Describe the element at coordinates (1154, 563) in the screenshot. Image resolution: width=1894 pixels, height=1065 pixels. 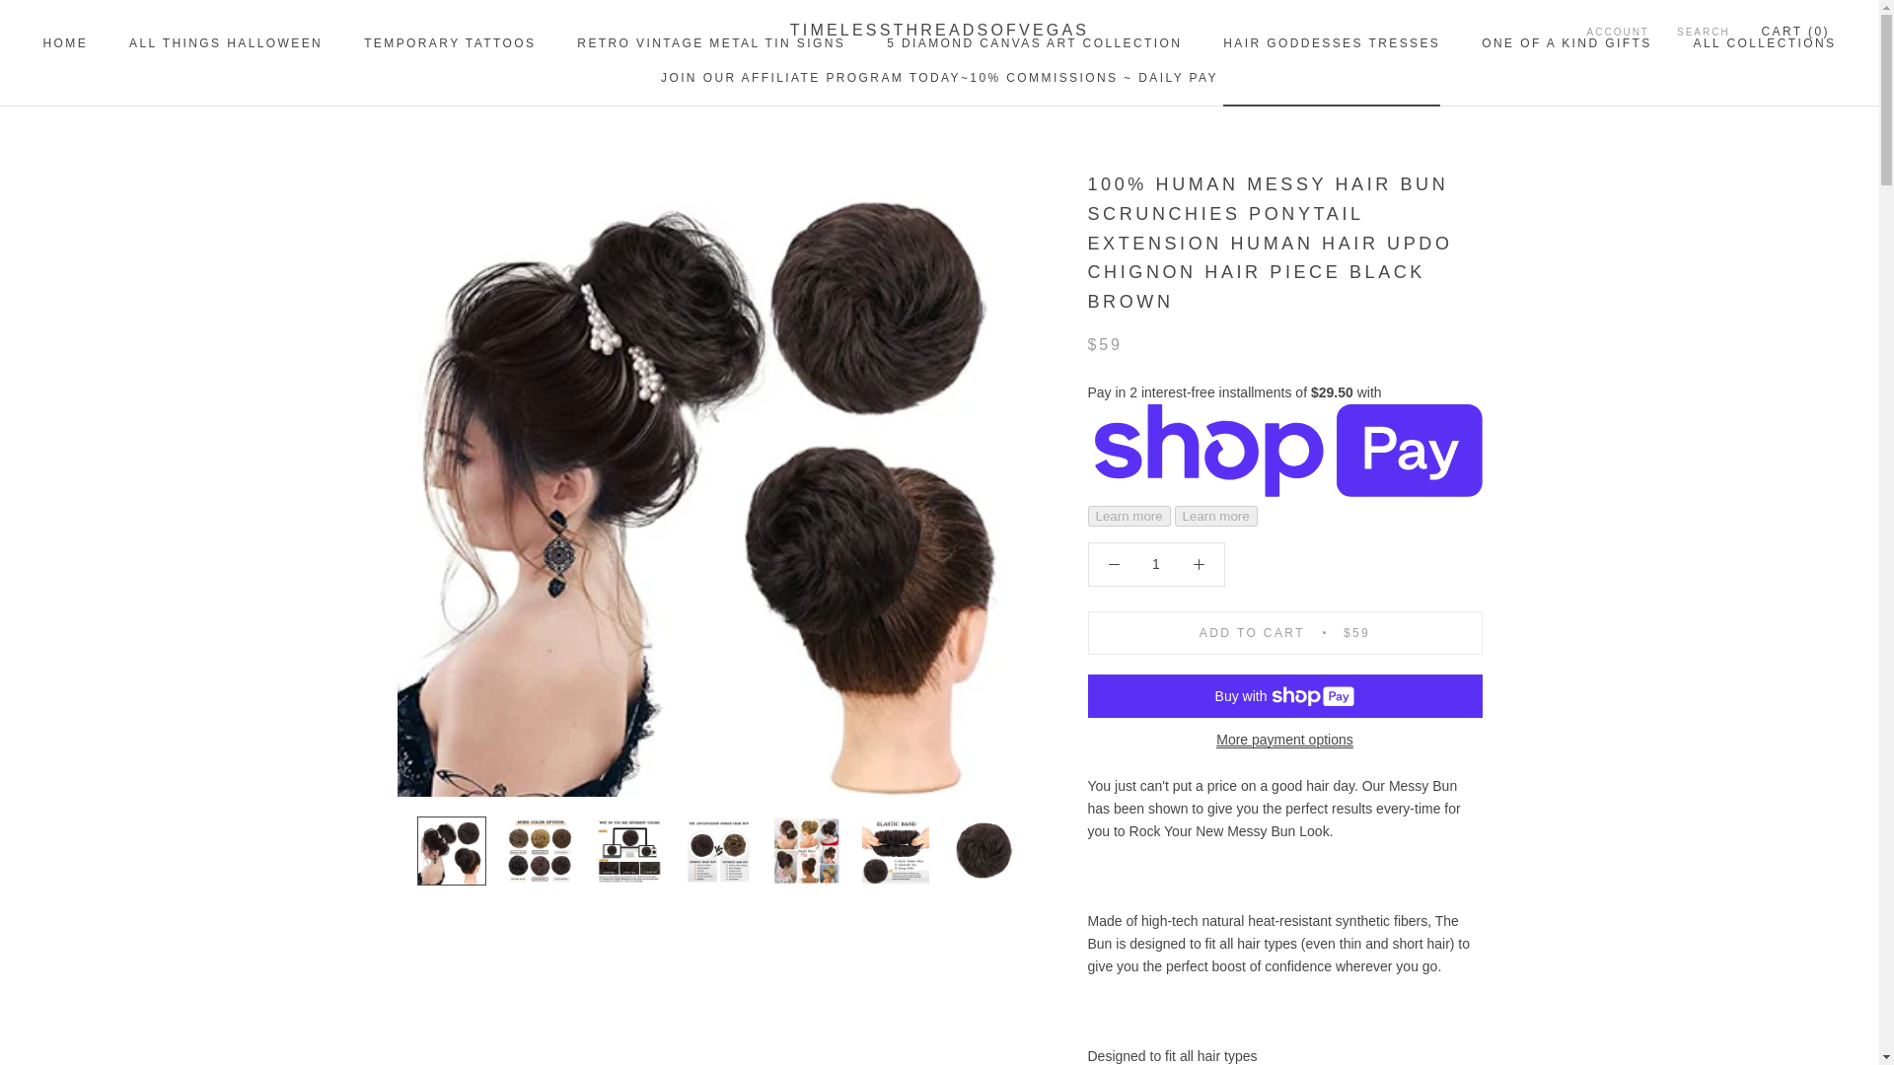
I see `ACCOUNT` at that location.